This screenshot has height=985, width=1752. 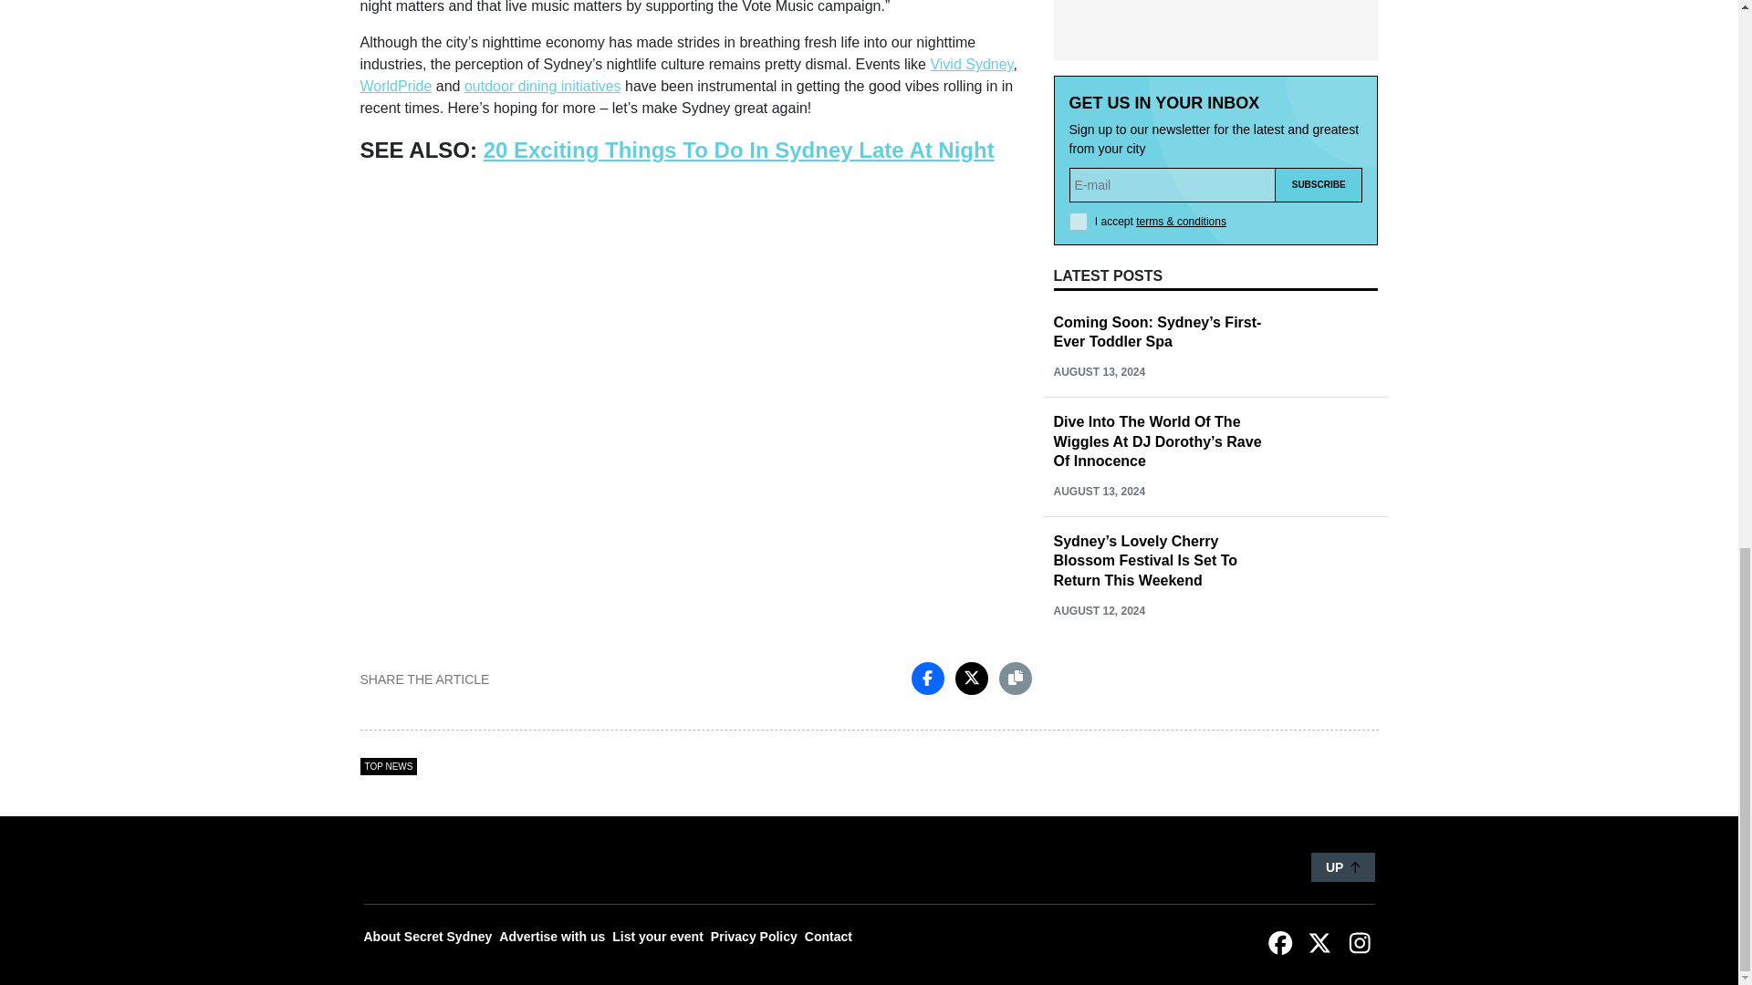 What do you see at coordinates (1319, 184) in the screenshot?
I see `Subscribe` at bounding box center [1319, 184].